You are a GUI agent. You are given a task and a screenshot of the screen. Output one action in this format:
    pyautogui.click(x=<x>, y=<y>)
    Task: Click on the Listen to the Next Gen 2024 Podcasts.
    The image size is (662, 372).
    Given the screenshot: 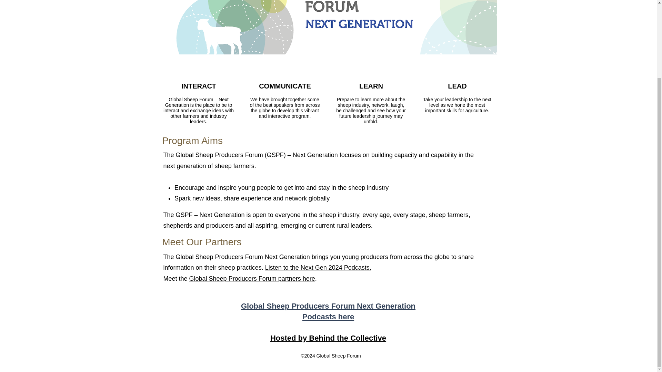 What is the action you would take?
    pyautogui.click(x=318, y=267)
    